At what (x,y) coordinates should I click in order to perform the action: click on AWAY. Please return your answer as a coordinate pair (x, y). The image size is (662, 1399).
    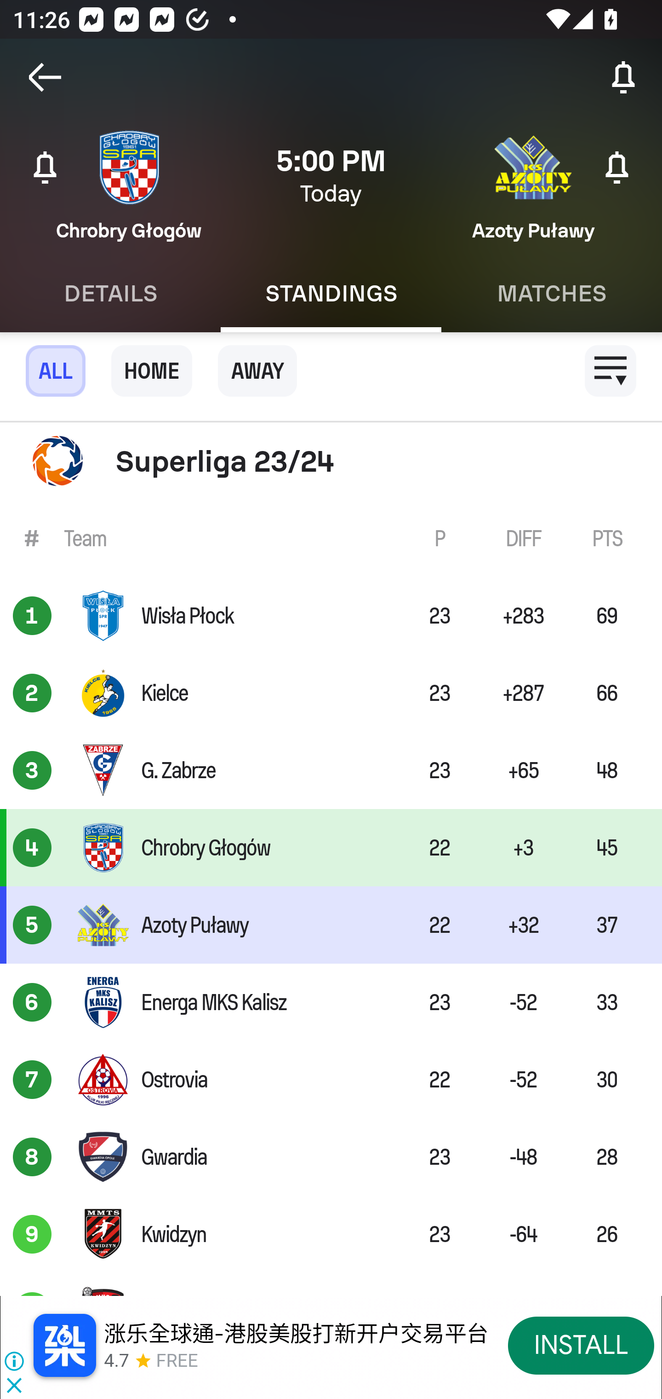
    Looking at the image, I should click on (257, 371).